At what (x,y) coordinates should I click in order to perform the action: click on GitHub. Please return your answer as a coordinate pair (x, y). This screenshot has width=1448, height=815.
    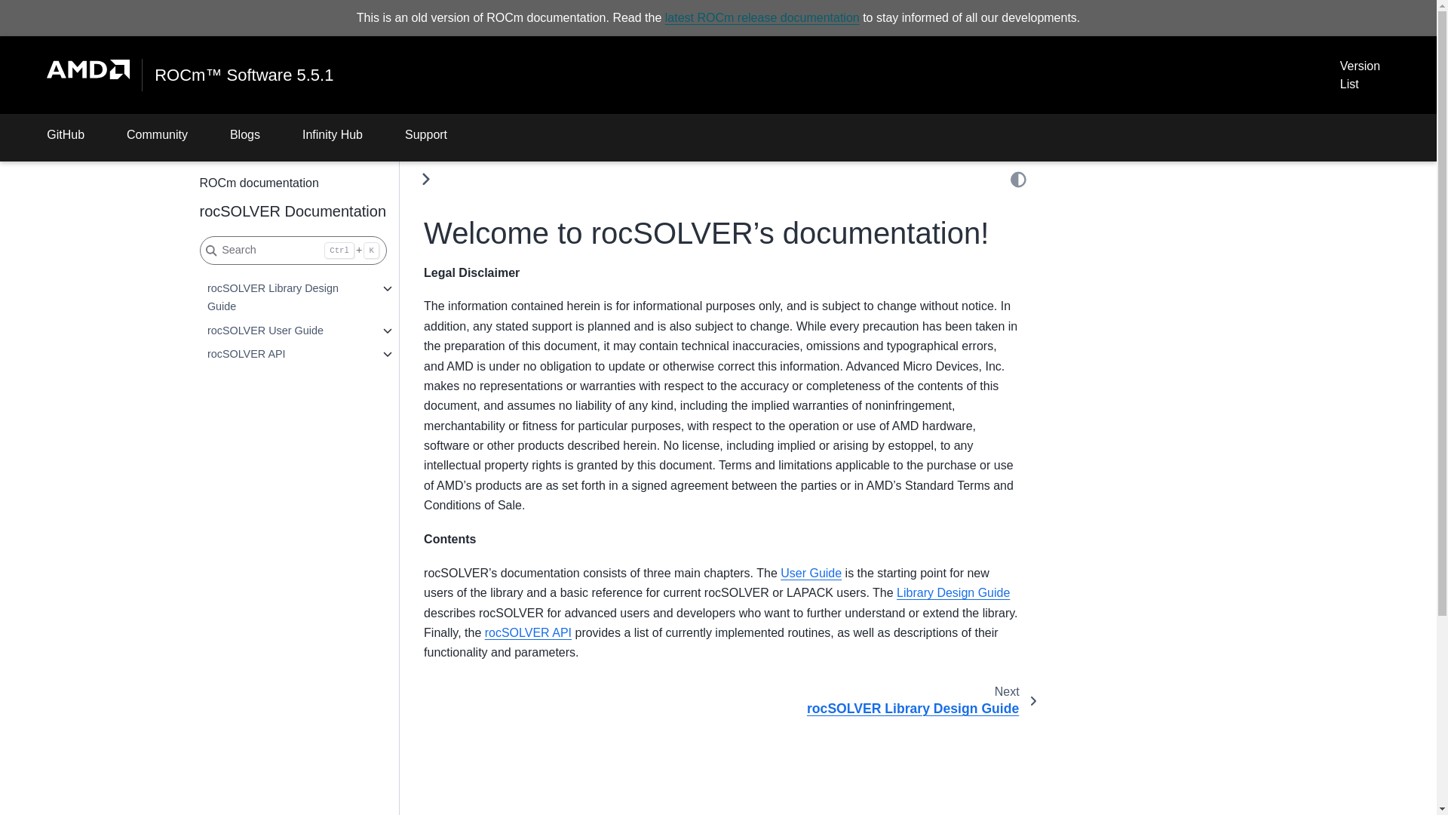
    Looking at the image, I should click on (65, 137).